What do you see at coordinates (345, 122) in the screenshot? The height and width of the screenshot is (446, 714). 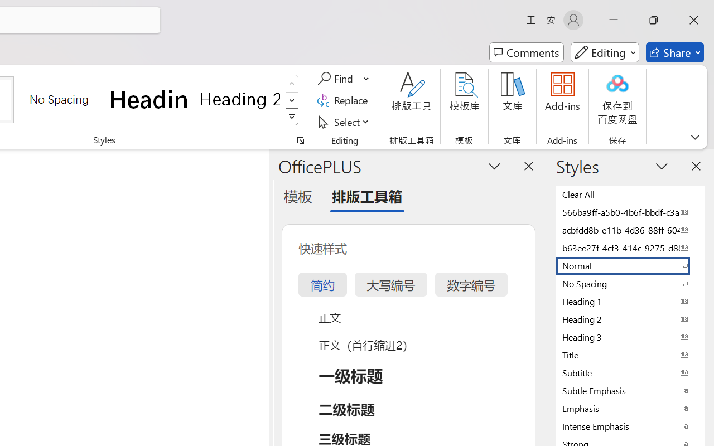 I see `Select` at bounding box center [345, 122].